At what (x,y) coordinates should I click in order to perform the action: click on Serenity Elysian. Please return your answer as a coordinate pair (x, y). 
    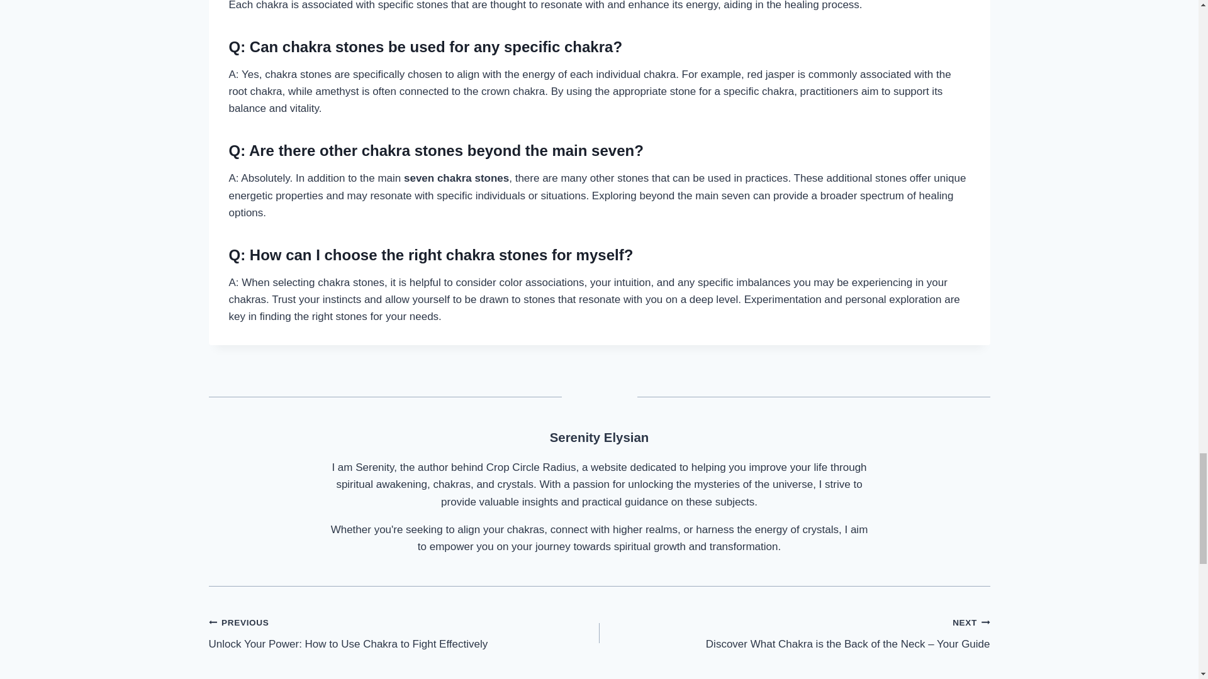
    Looking at the image, I should click on (599, 438).